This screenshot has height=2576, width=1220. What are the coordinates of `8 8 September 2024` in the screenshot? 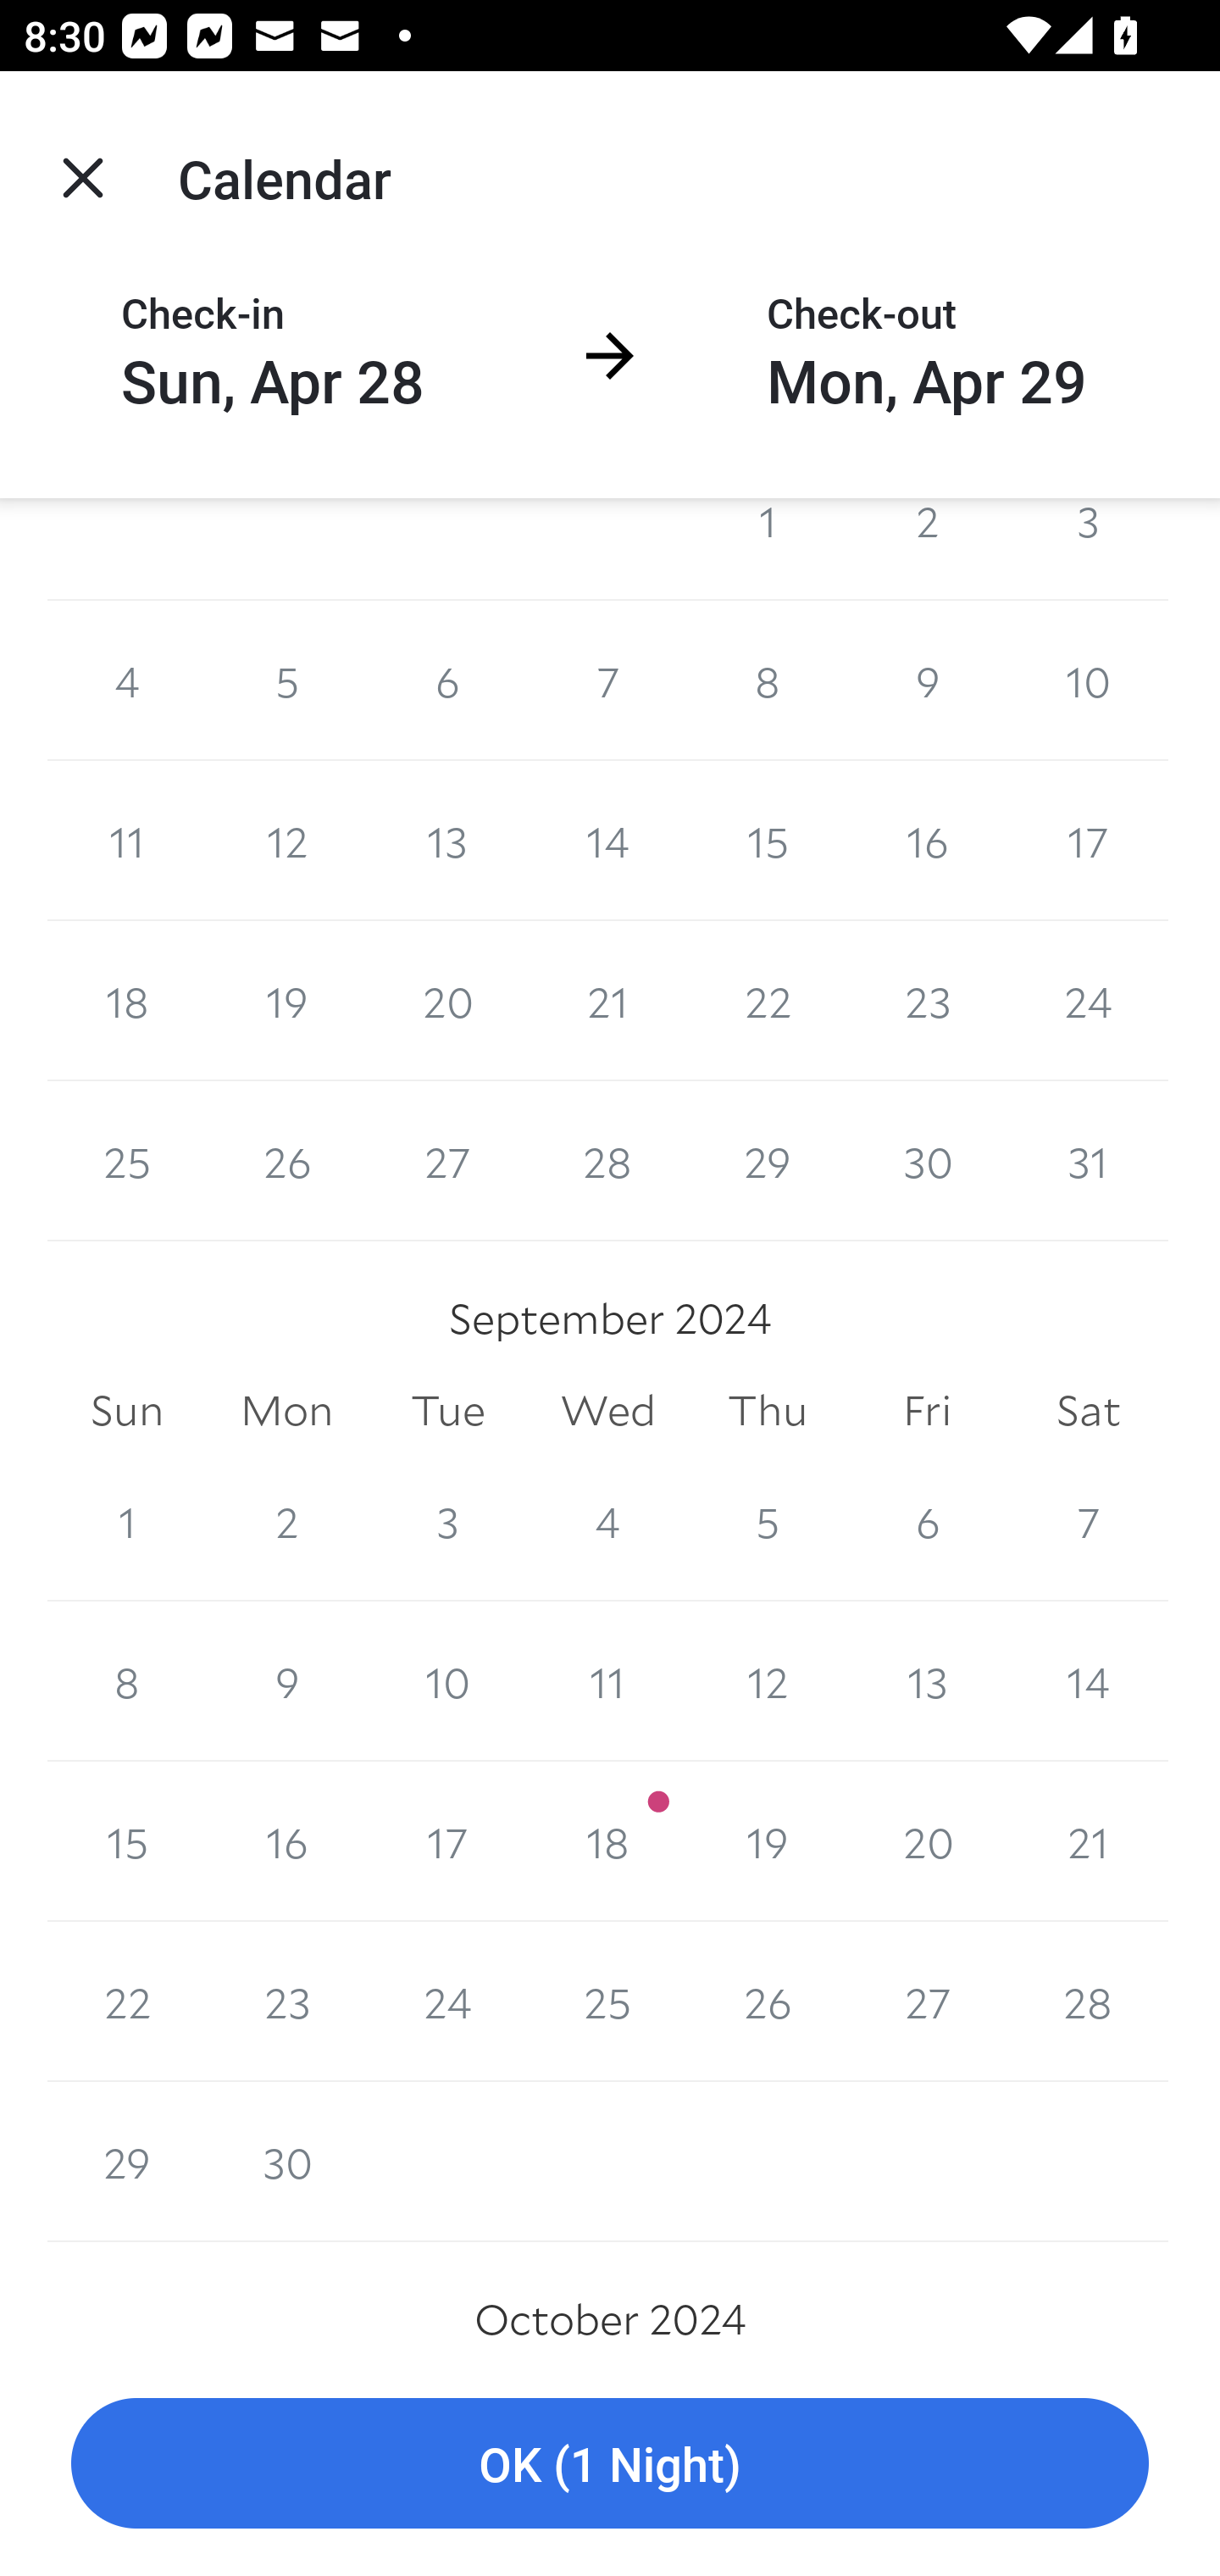 It's located at (127, 1681).